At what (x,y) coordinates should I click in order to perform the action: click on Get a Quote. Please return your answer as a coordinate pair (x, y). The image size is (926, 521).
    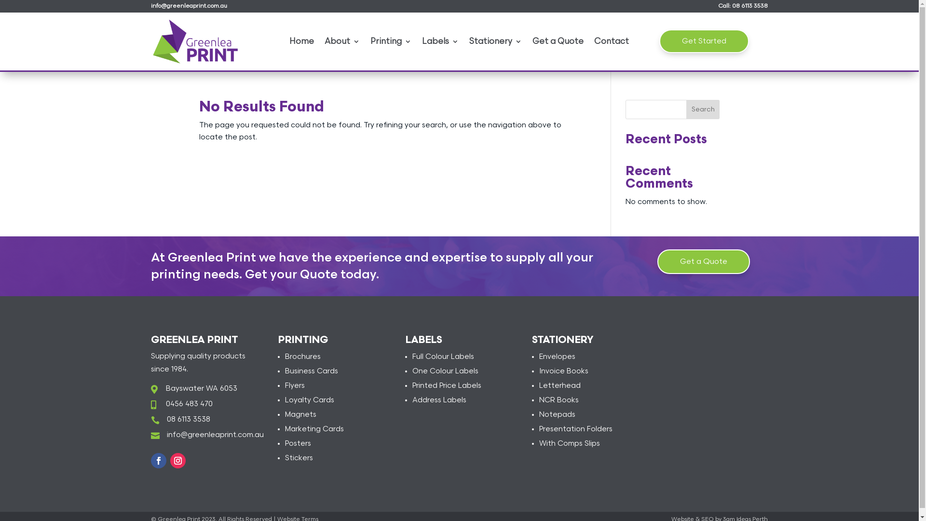
    Looking at the image, I should click on (558, 43).